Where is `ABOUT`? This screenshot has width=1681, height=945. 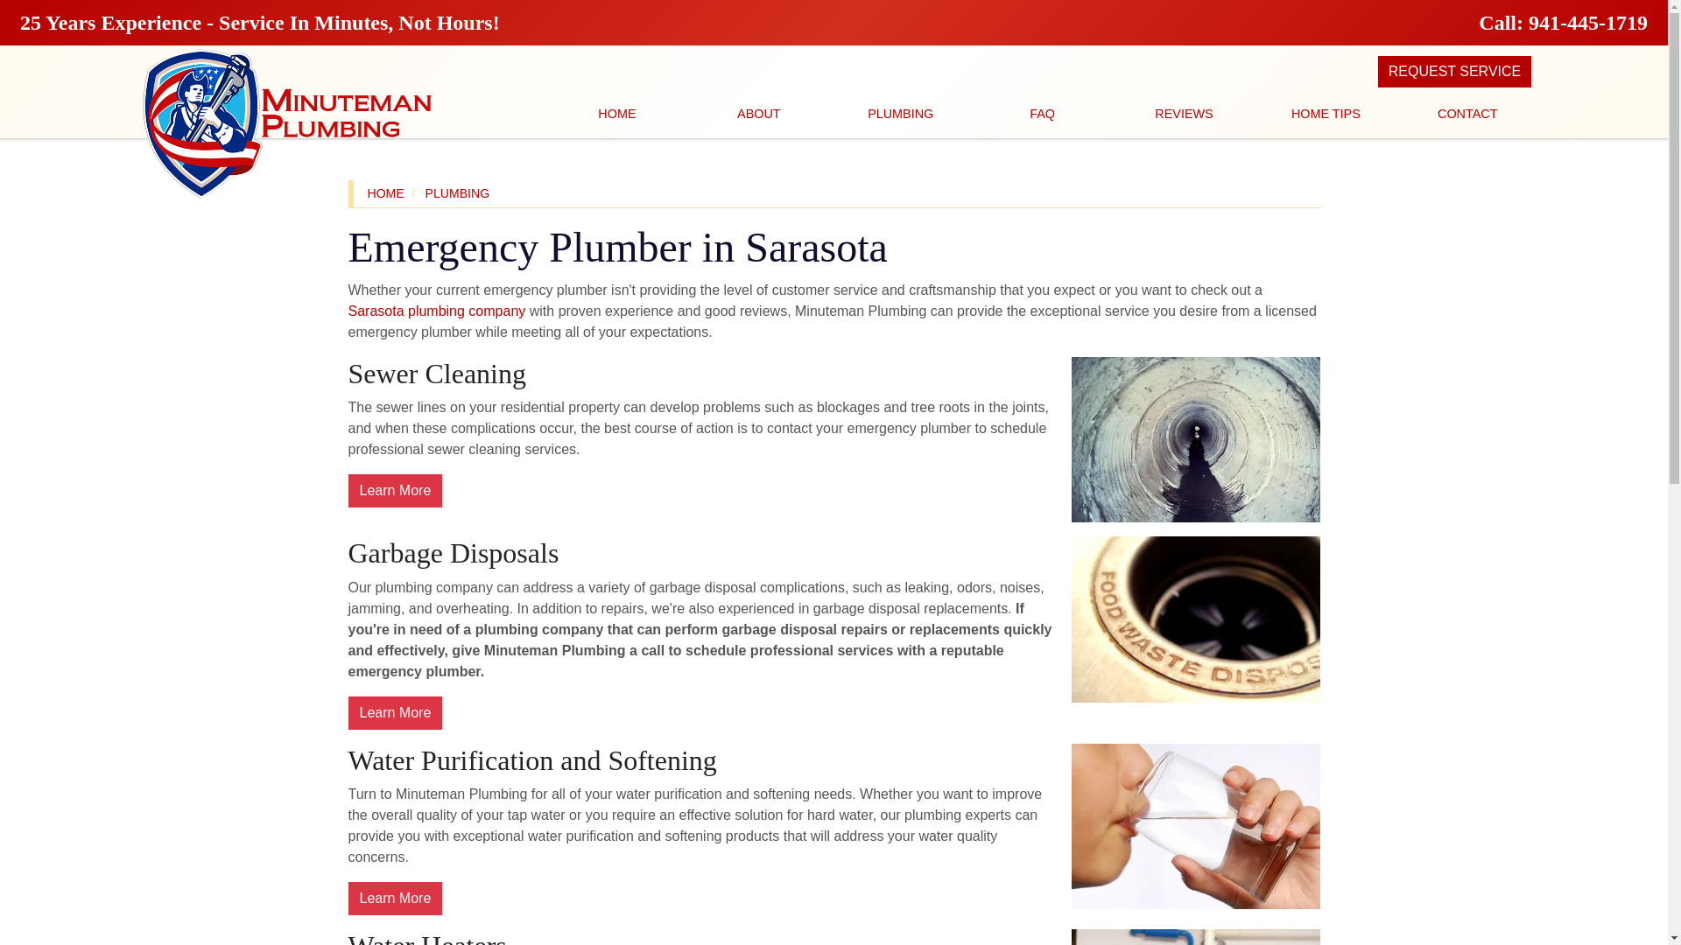 ABOUT is located at coordinates (758, 115).